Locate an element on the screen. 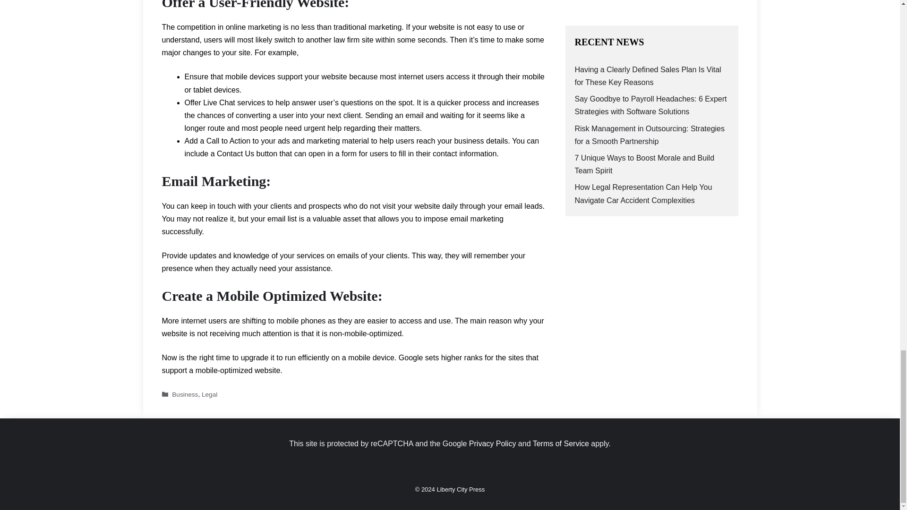 The width and height of the screenshot is (907, 510). Terms of Service is located at coordinates (561, 443).